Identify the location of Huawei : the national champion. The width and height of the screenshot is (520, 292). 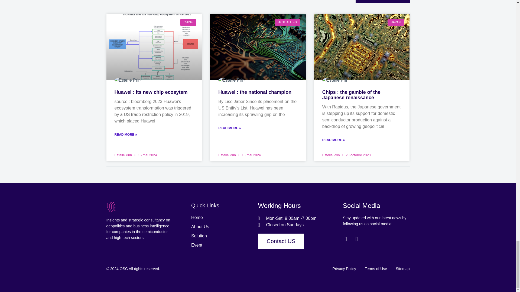
(255, 92).